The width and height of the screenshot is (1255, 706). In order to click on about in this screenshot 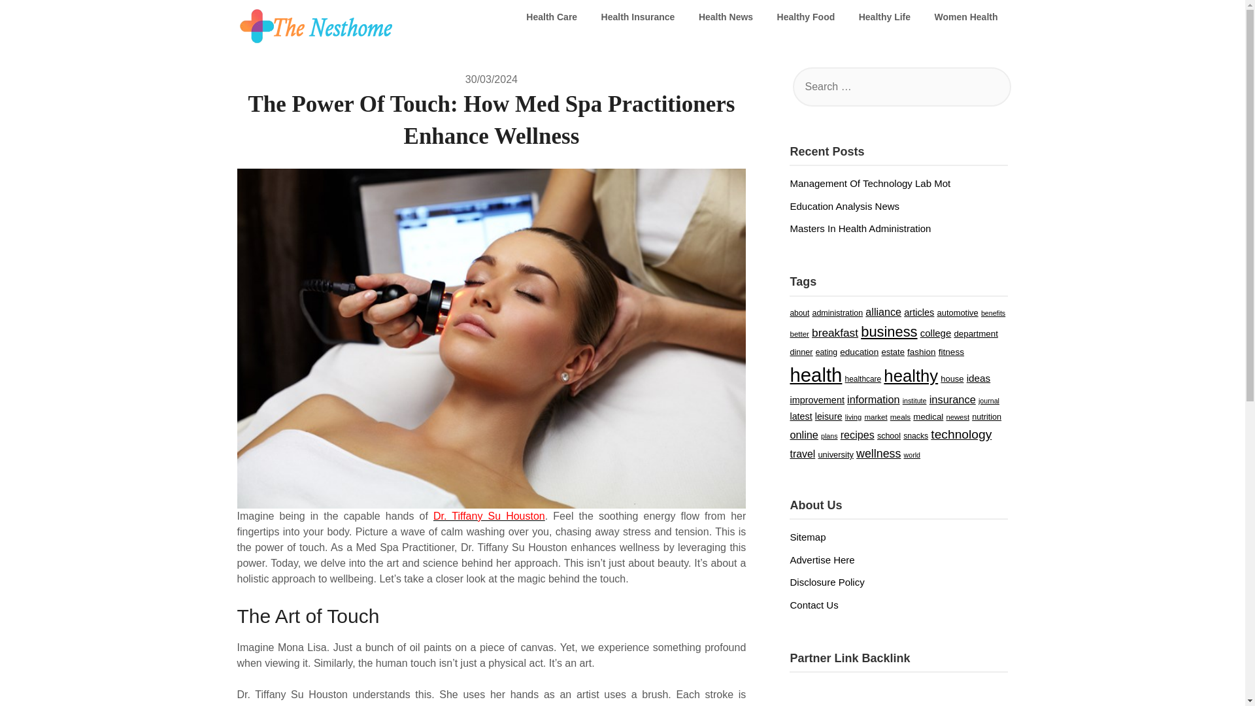, I will do `click(799, 312)`.